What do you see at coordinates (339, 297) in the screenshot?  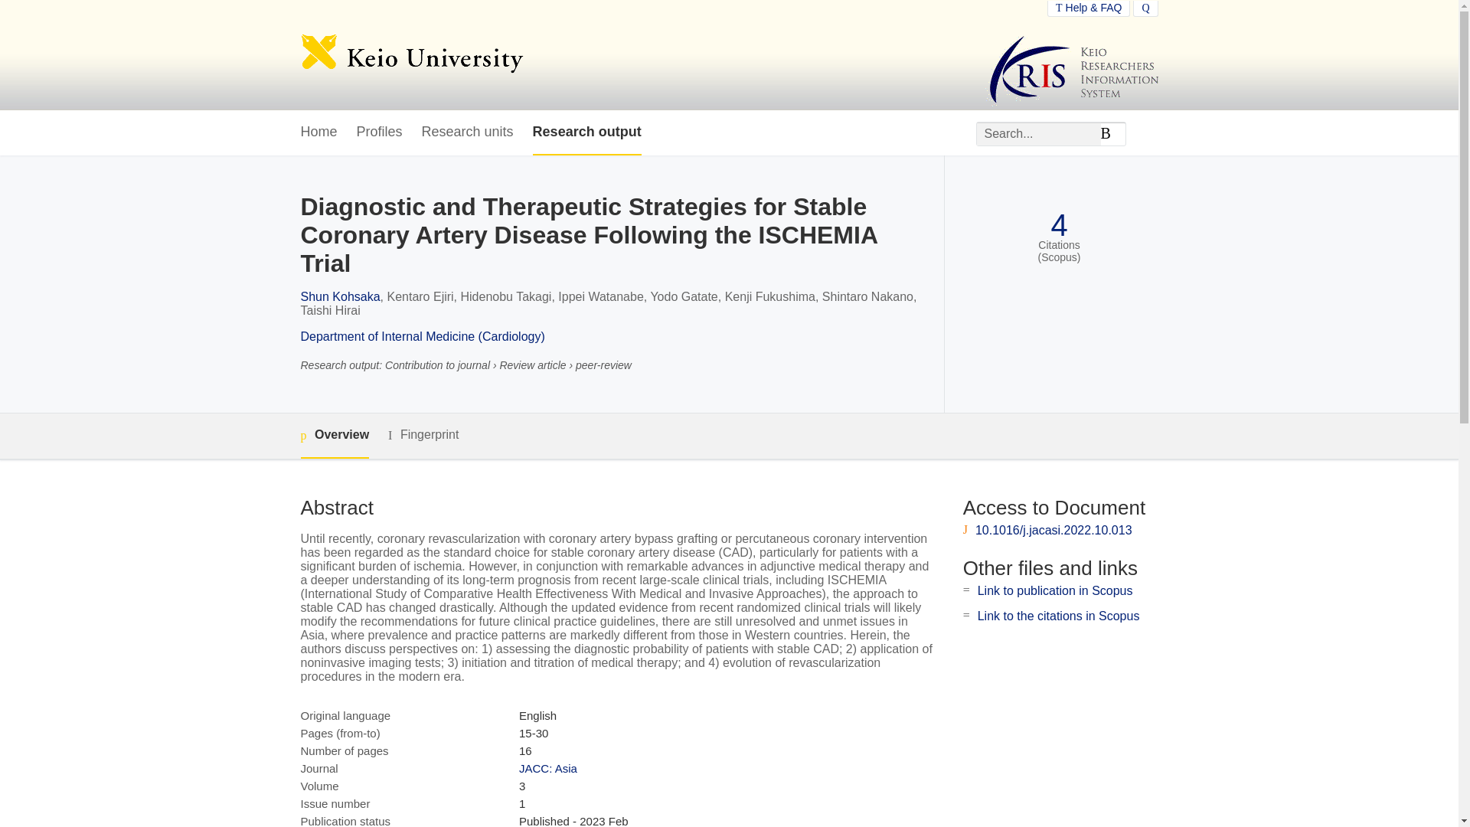 I see `Shun Kohsaka` at bounding box center [339, 297].